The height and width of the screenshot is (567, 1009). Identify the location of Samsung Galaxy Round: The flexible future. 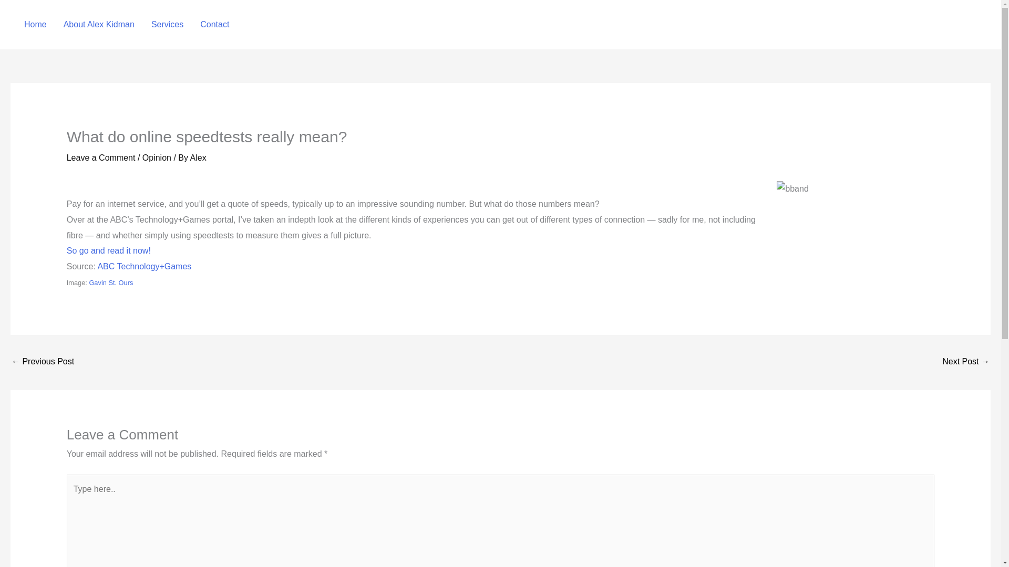
(966, 362).